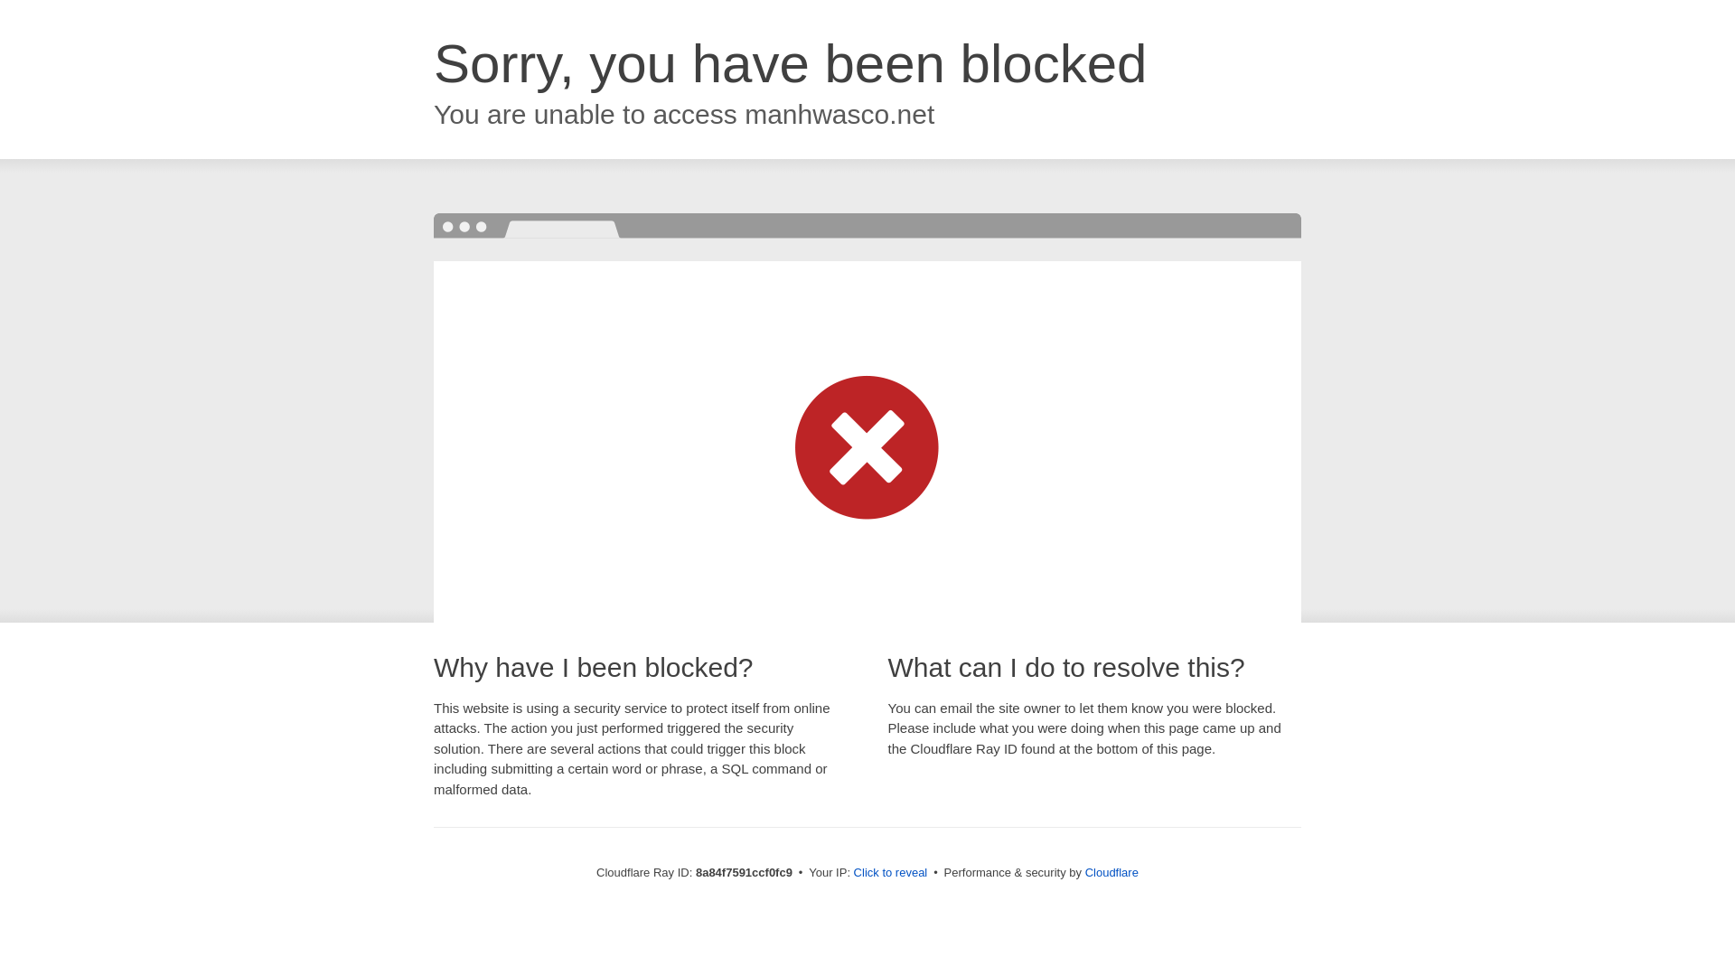 The height and width of the screenshot is (976, 1735). What do you see at coordinates (891, 873) in the screenshot?
I see `Click to reveal` at bounding box center [891, 873].